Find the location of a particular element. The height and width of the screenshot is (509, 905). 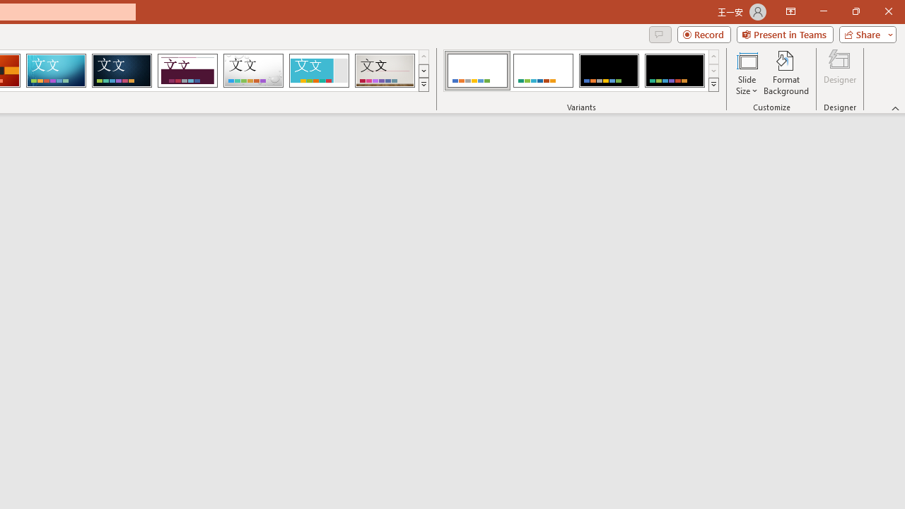

AutomationID: ThemeVariantsGallery is located at coordinates (581, 71).